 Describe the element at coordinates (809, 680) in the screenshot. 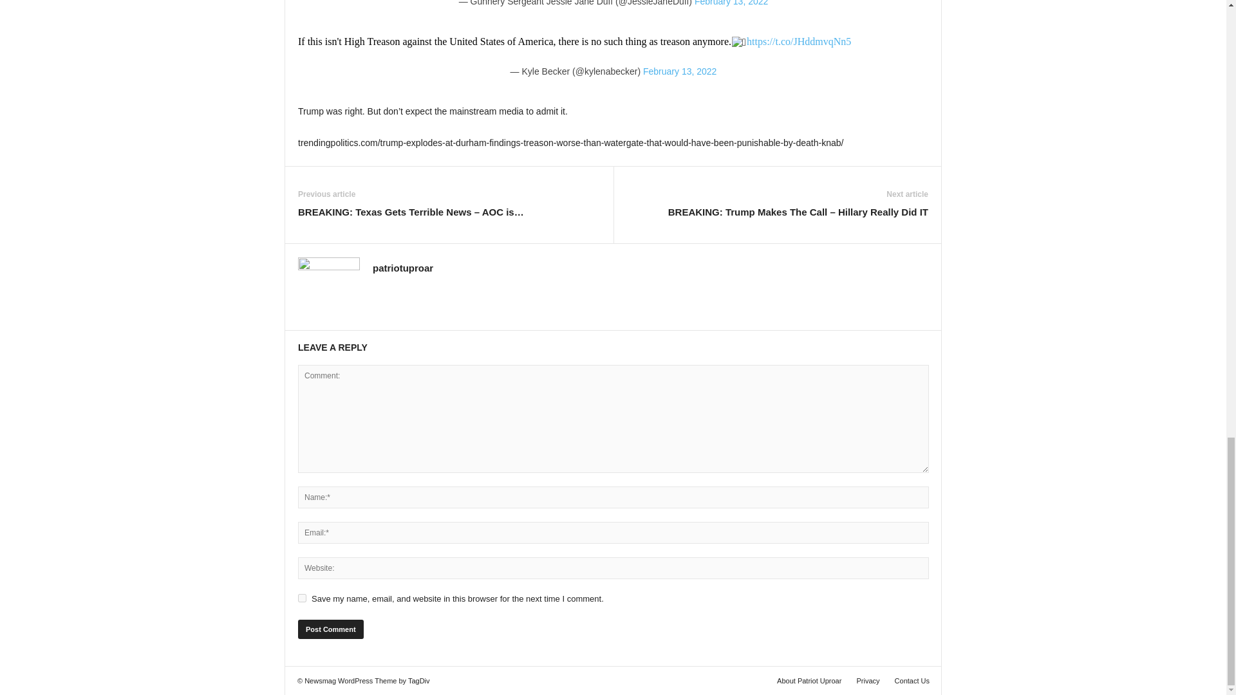

I see `About Patriot Uproar` at that location.